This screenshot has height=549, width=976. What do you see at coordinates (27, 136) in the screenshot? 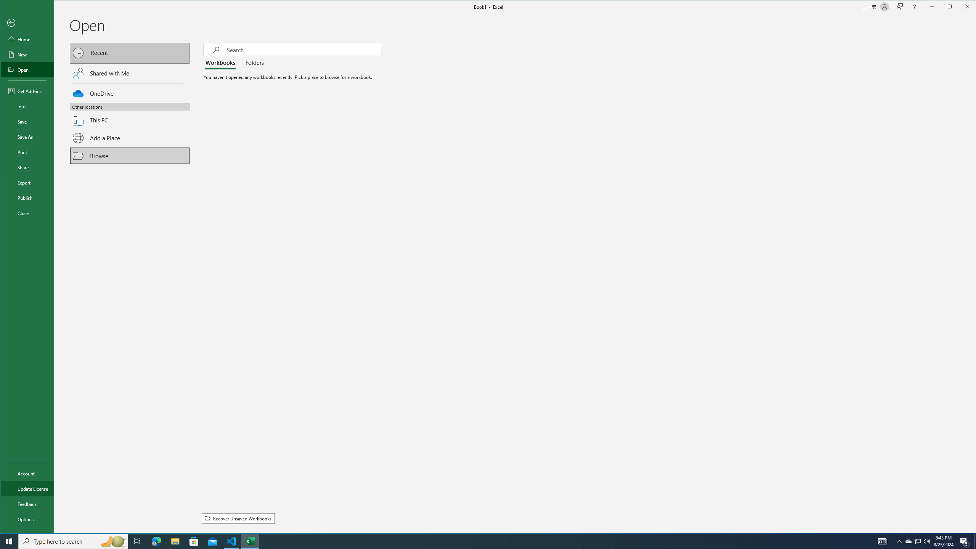
I see `Save As` at bounding box center [27, 136].